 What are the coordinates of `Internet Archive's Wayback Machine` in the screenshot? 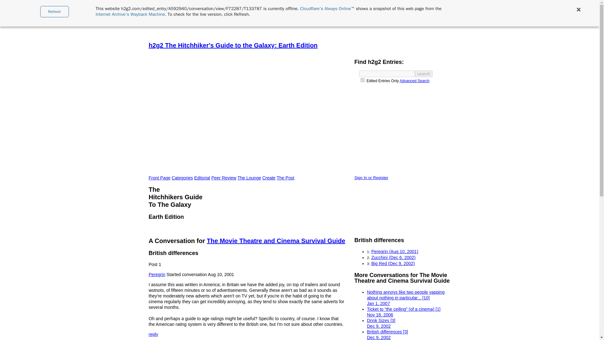 It's located at (130, 14).